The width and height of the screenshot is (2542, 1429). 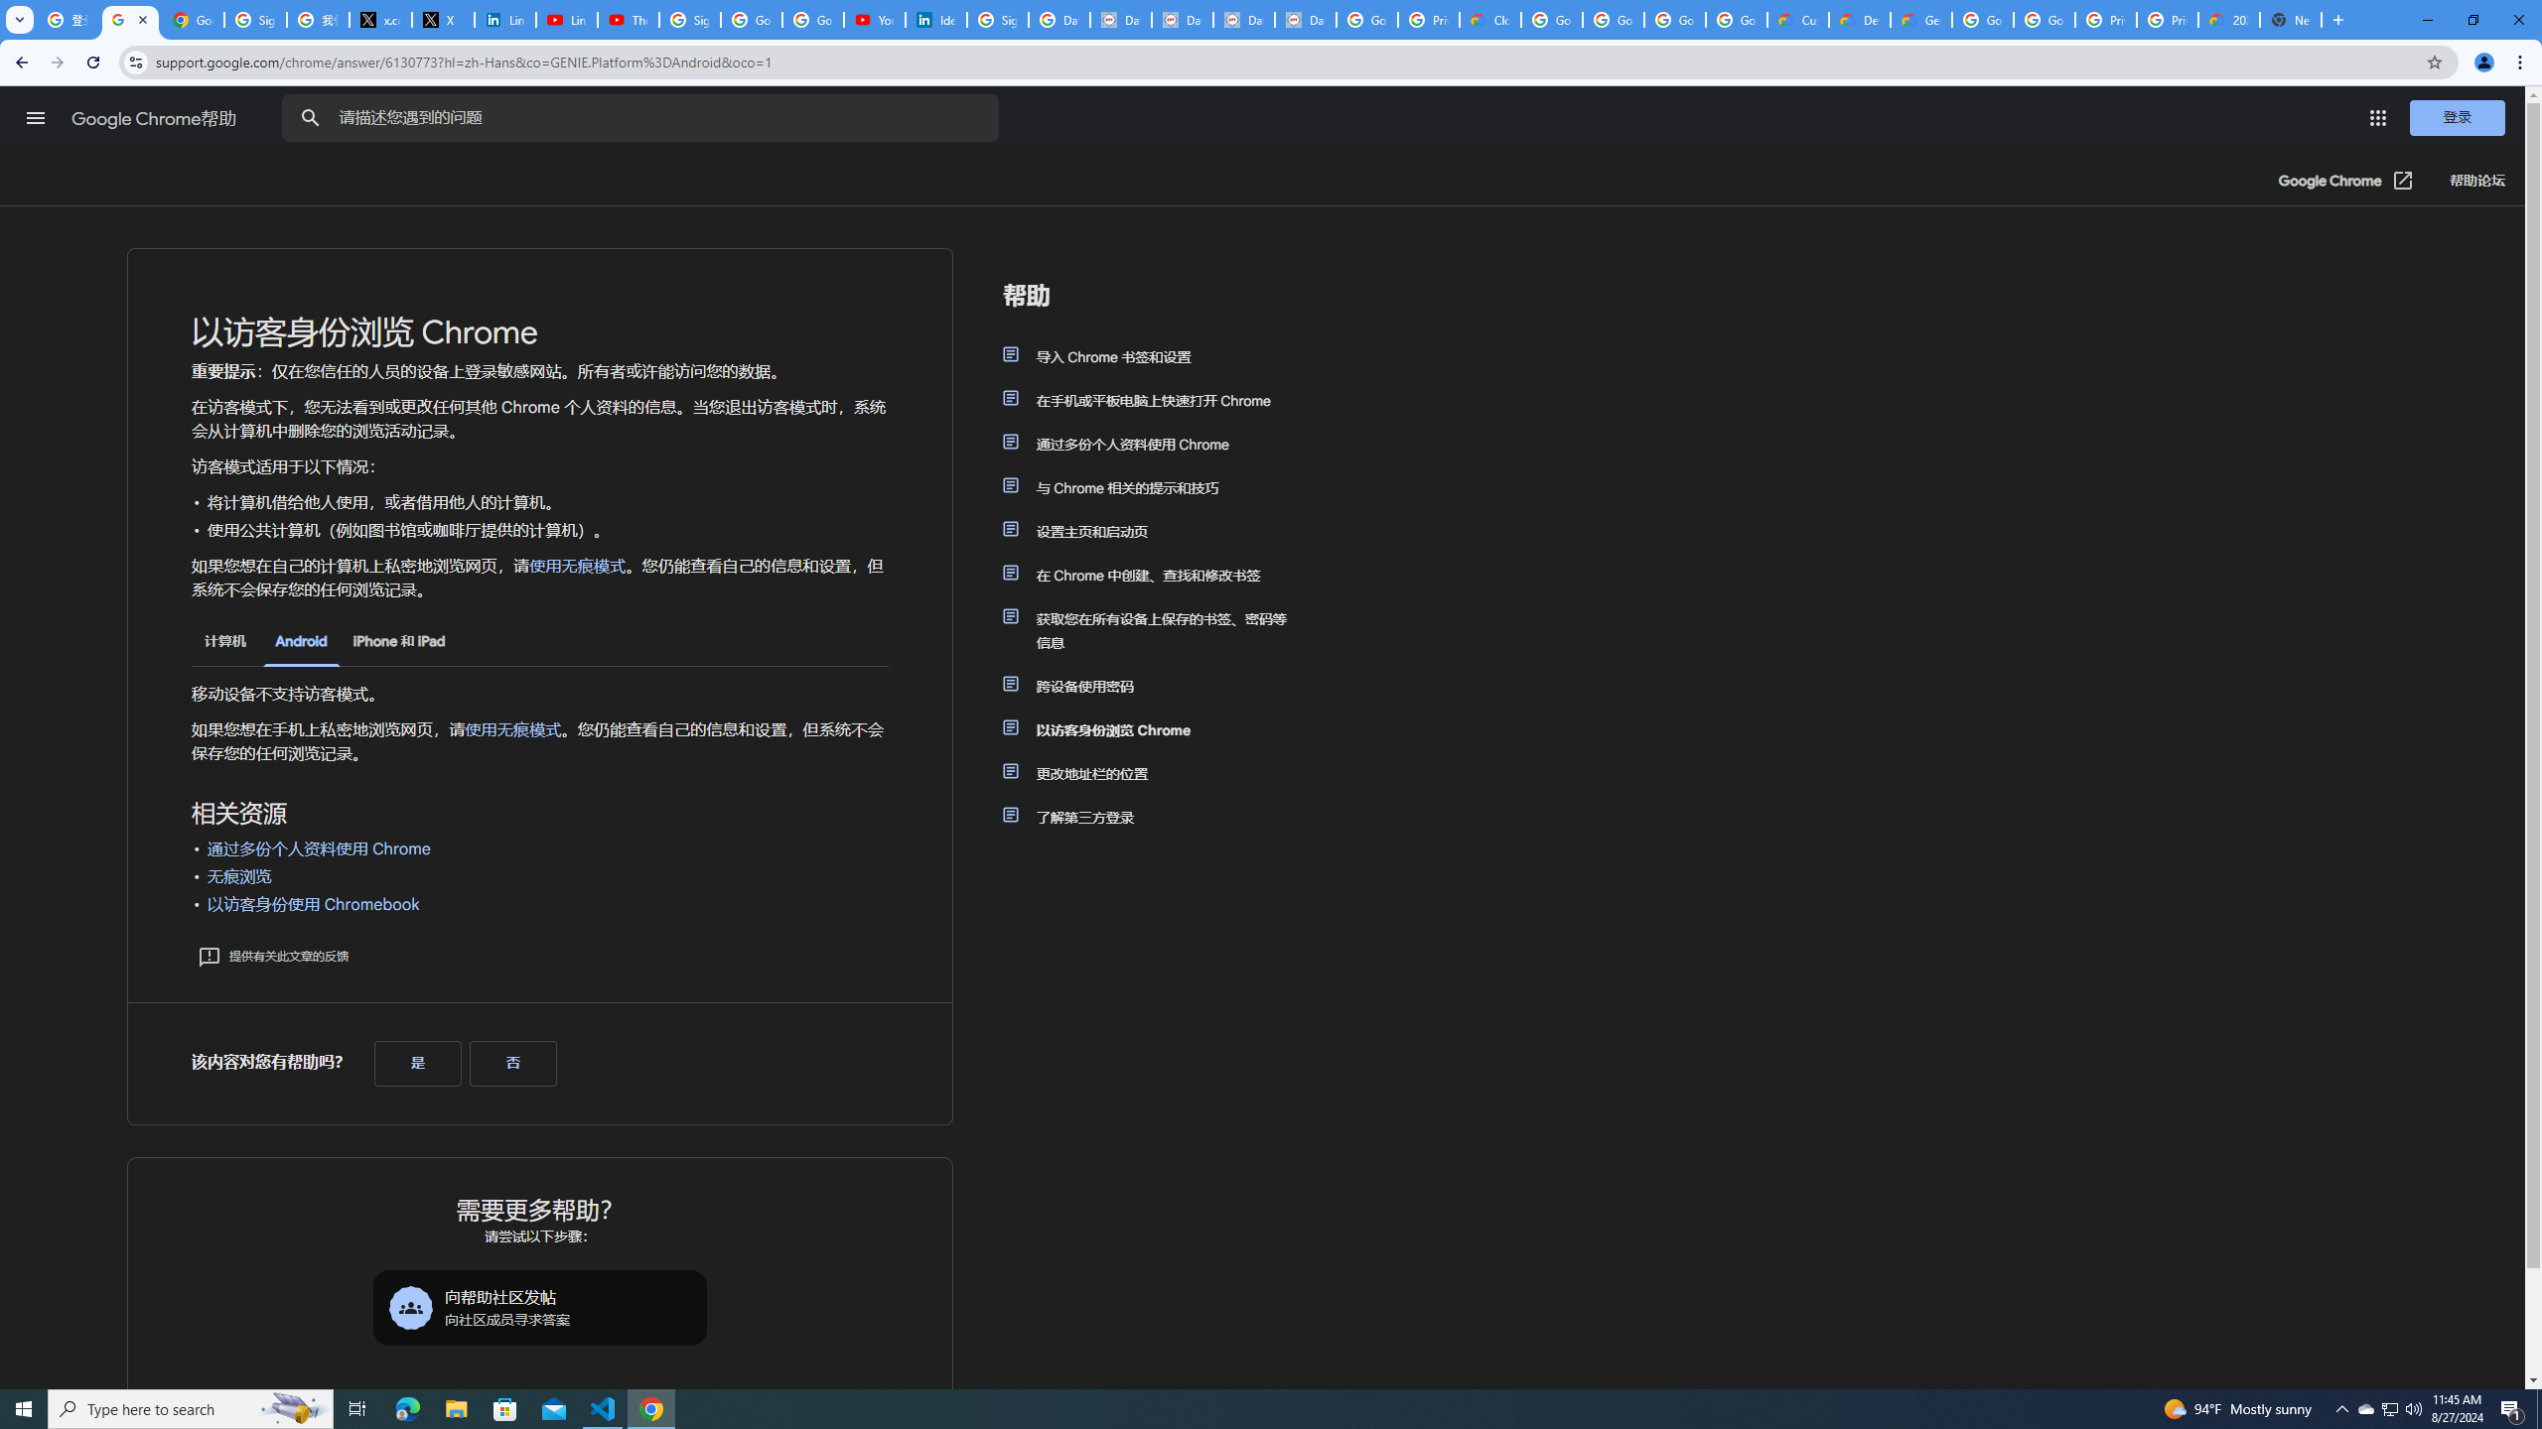 What do you see at coordinates (1184, 20) in the screenshot?
I see `Data Privacy Framework` at bounding box center [1184, 20].